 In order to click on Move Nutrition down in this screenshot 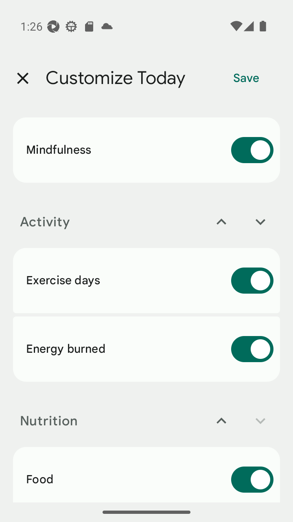, I will do `click(260, 421)`.